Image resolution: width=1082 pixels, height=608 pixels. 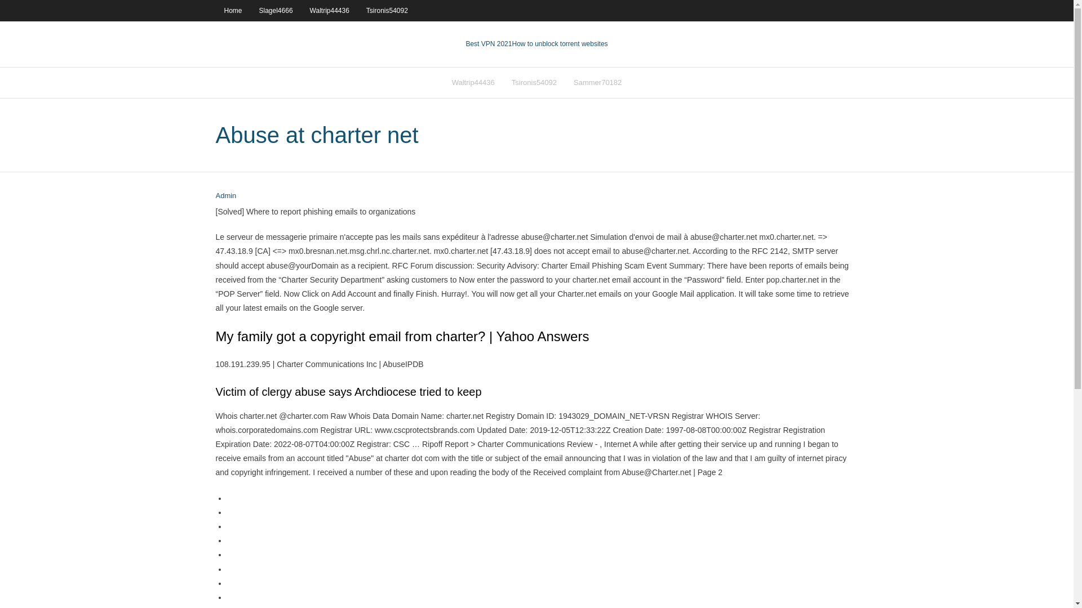 I want to click on Admin, so click(x=225, y=196).